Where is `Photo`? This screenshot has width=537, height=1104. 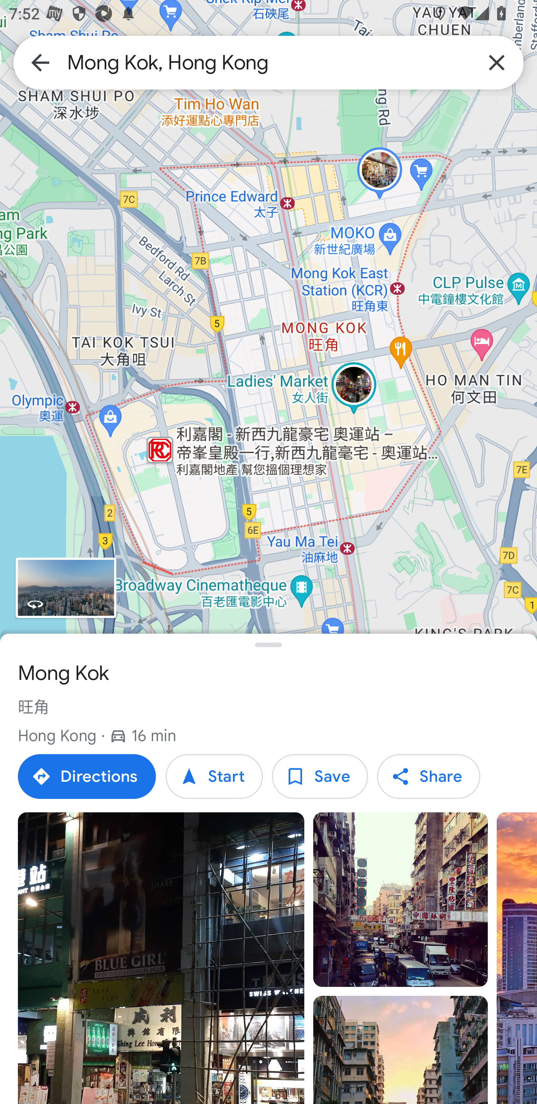
Photo is located at coordinates (161, 958).